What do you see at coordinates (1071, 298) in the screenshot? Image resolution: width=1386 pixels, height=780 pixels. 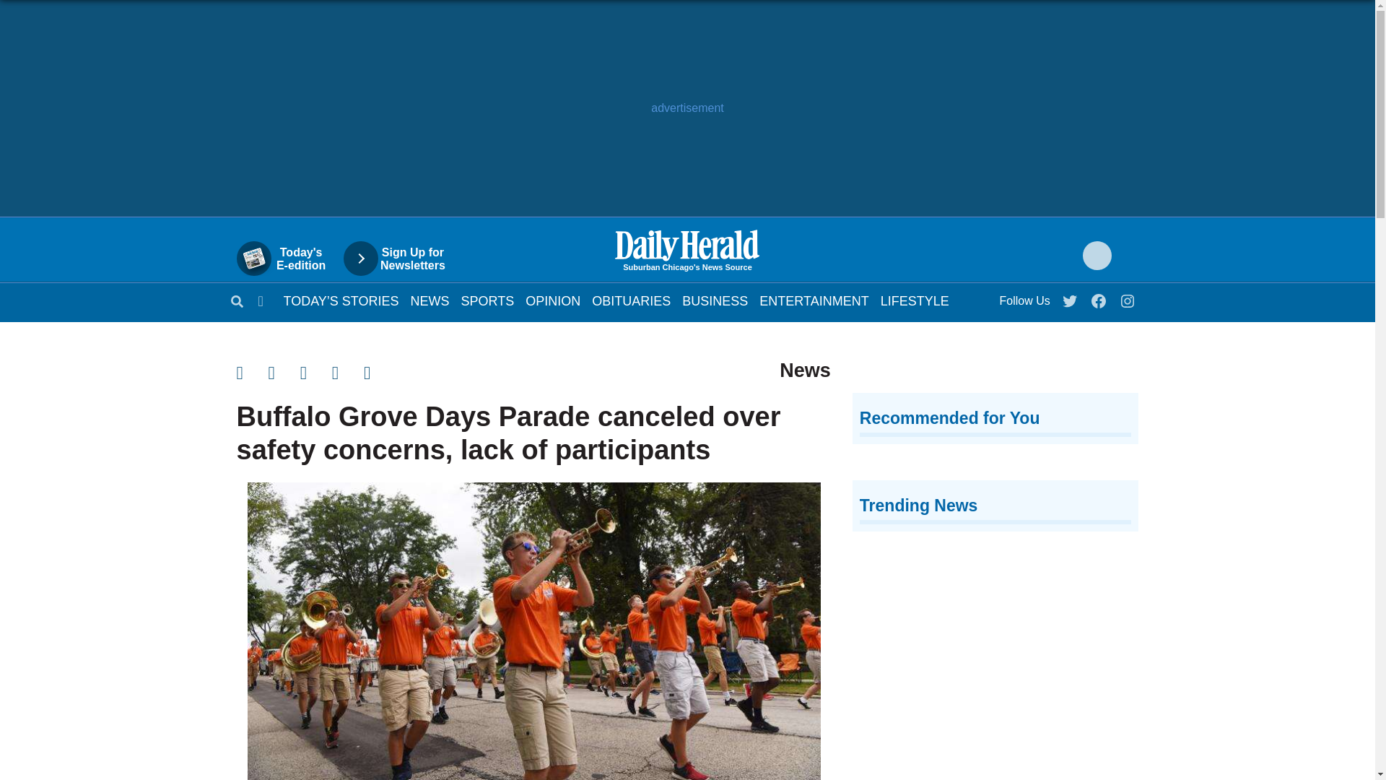 I see `Twitter` at bounding box center [1071, 298].